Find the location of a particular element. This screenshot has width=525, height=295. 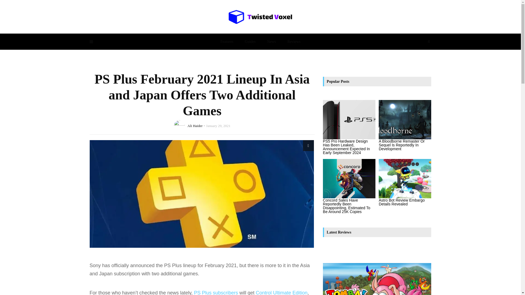

Guides is located at coordinates (250, 42).